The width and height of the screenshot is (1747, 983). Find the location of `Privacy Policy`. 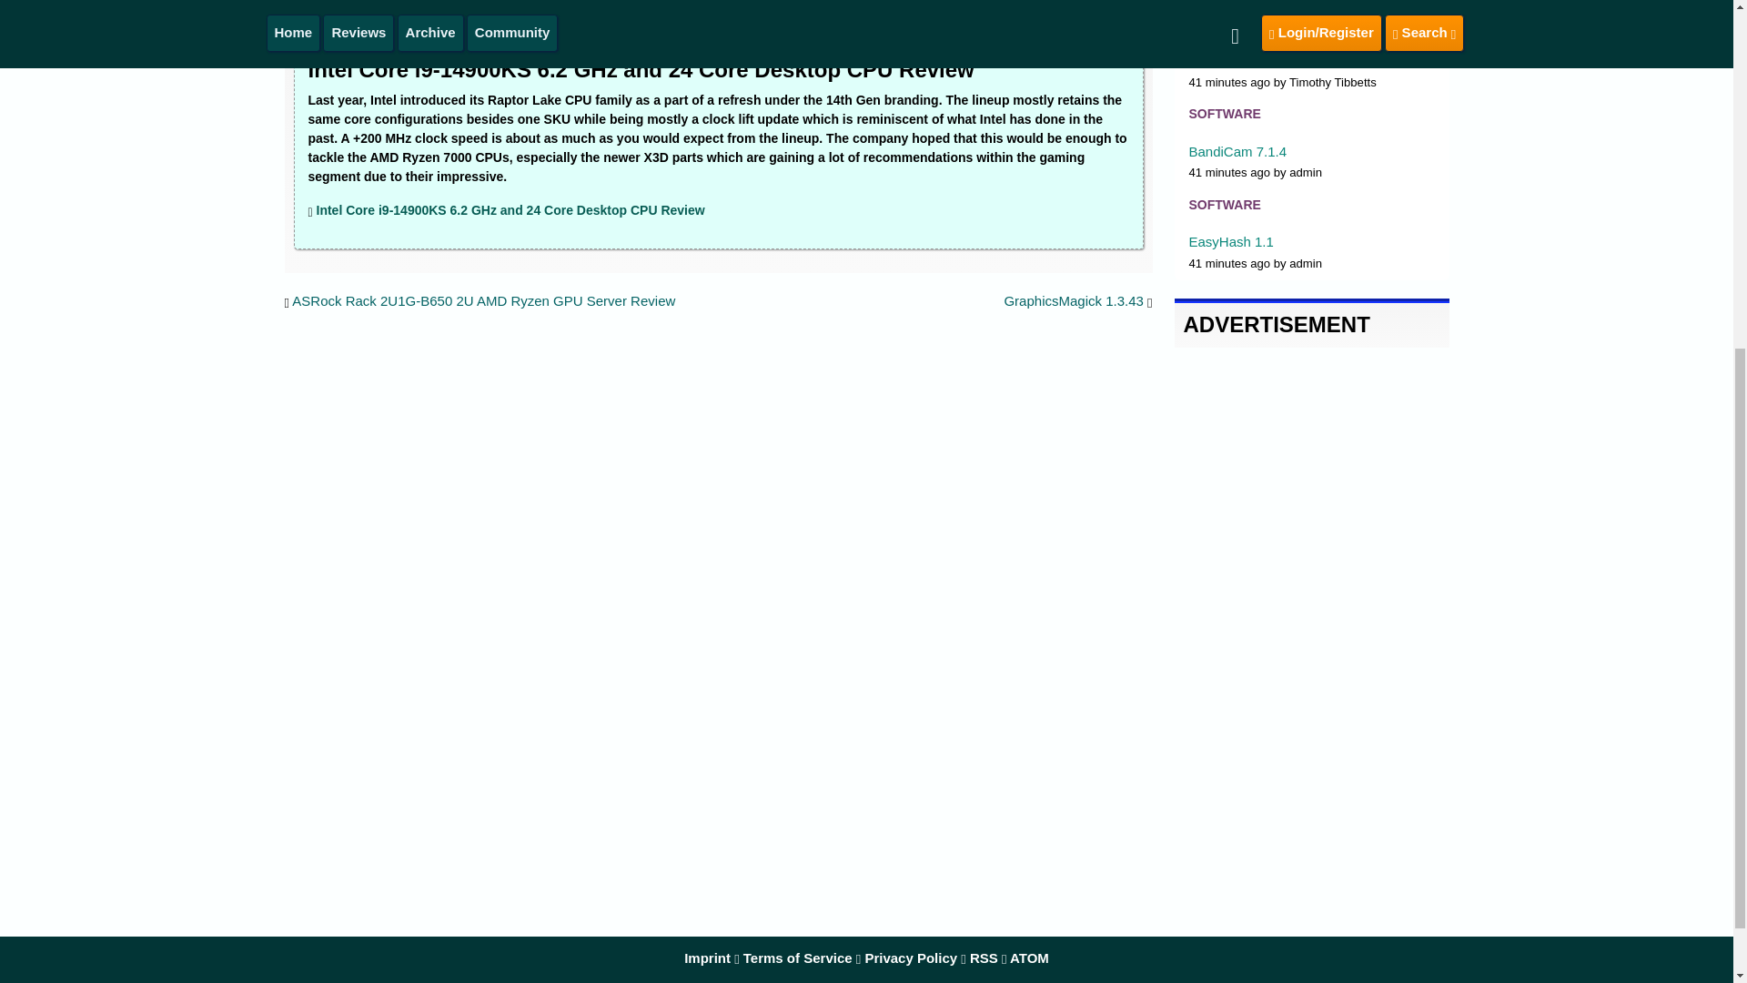

Privacy Policy is located at coordinates (911, 958).